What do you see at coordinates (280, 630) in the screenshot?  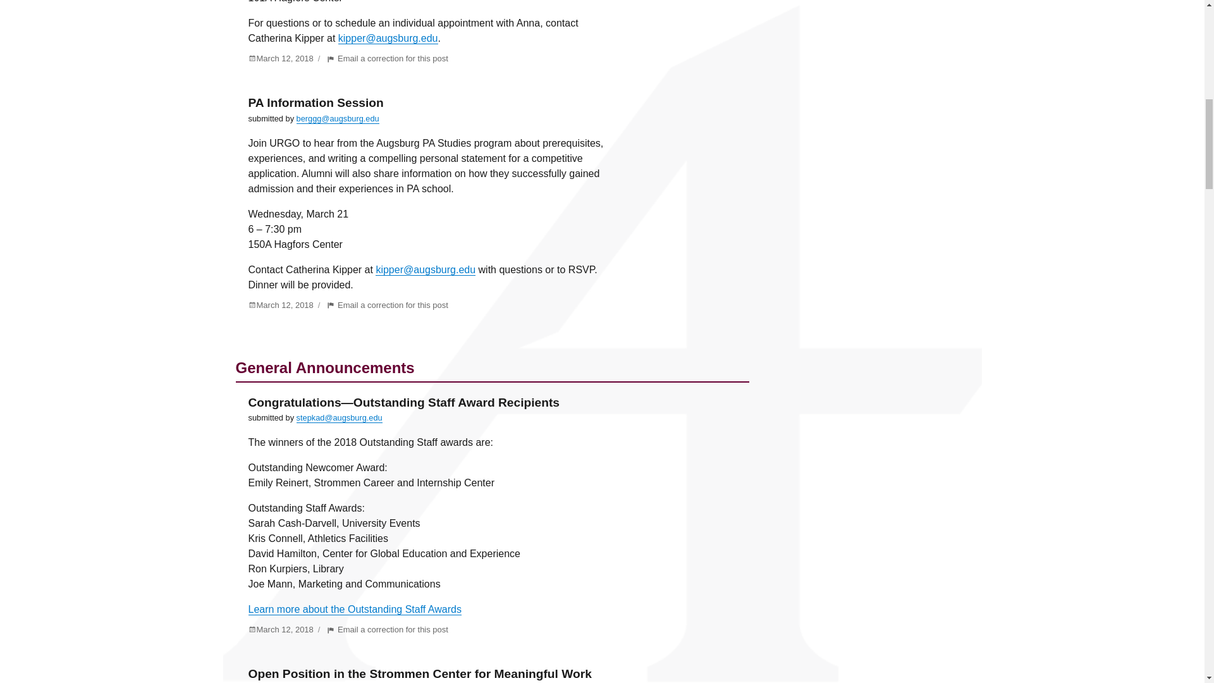 I see `March 12, 2018` at bounding box center [280, 630].